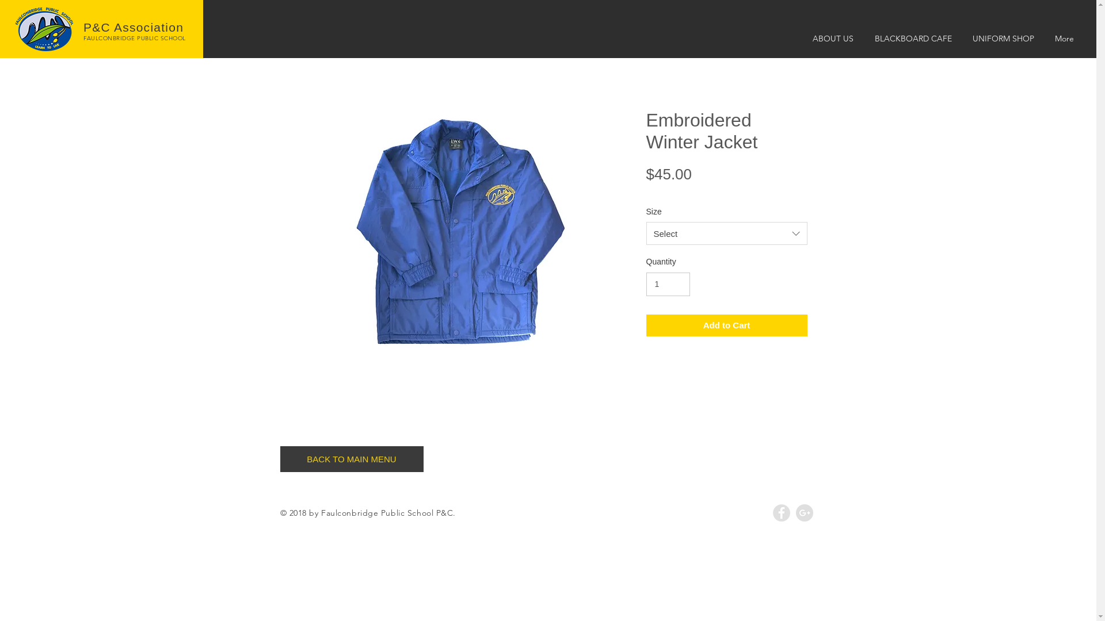  Describe the element at coordinates (134, 28) in the screenshot. I see `P&C Association` at that location.